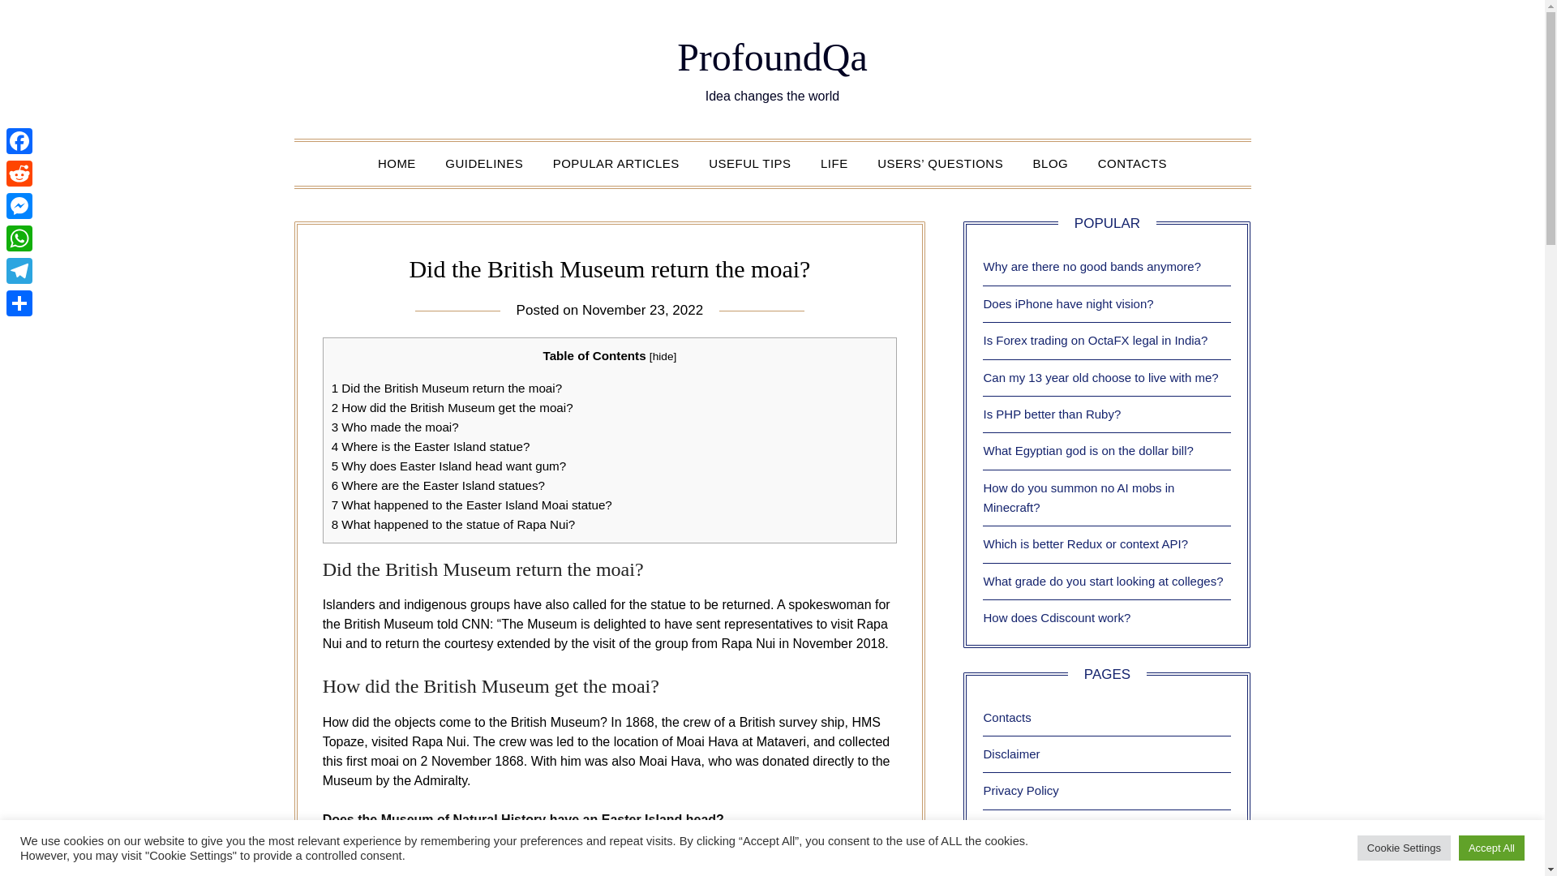 The image size is (1557, 876). Describe the element at coordinates (395, 427) in the screenshot. I see `3 Who made the moai?` at that location.